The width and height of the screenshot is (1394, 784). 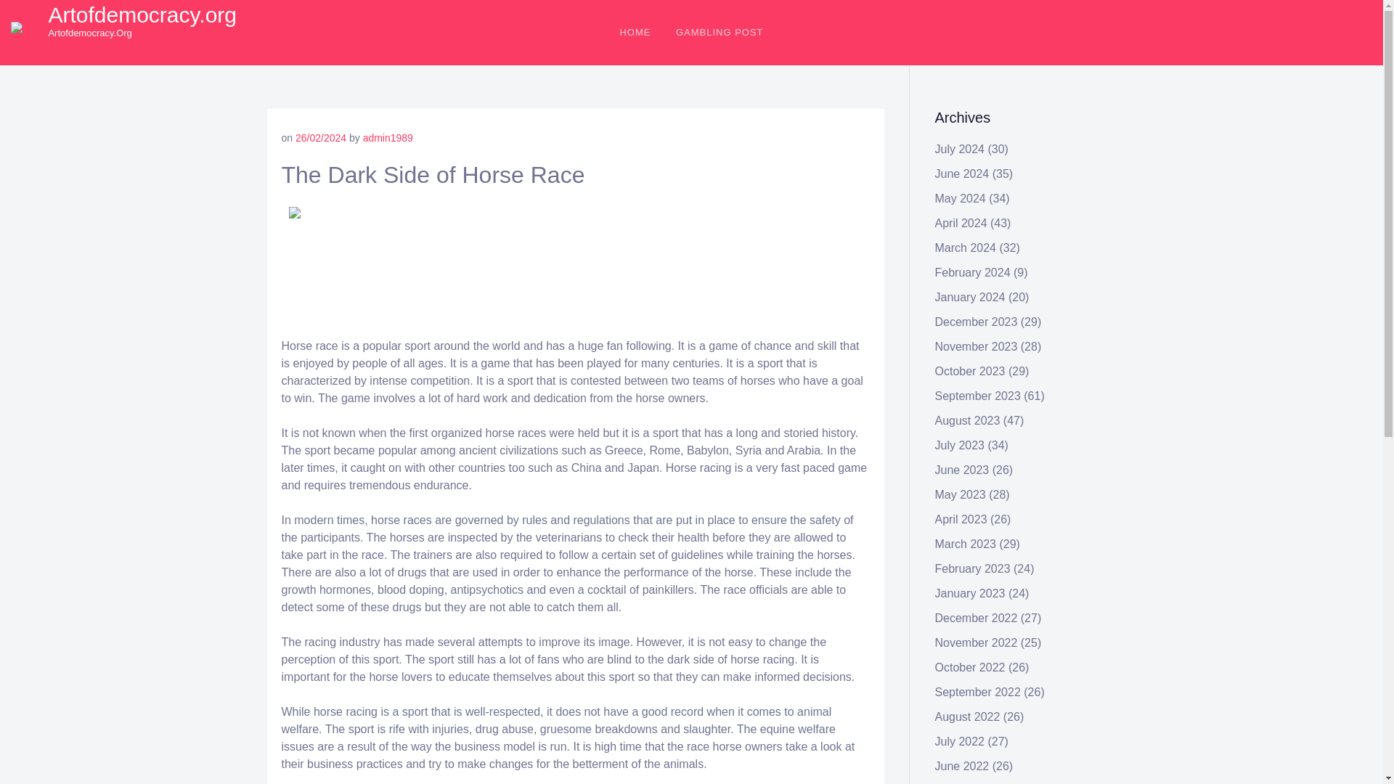 I want to click on July 2024, so click(x=960, y=148).